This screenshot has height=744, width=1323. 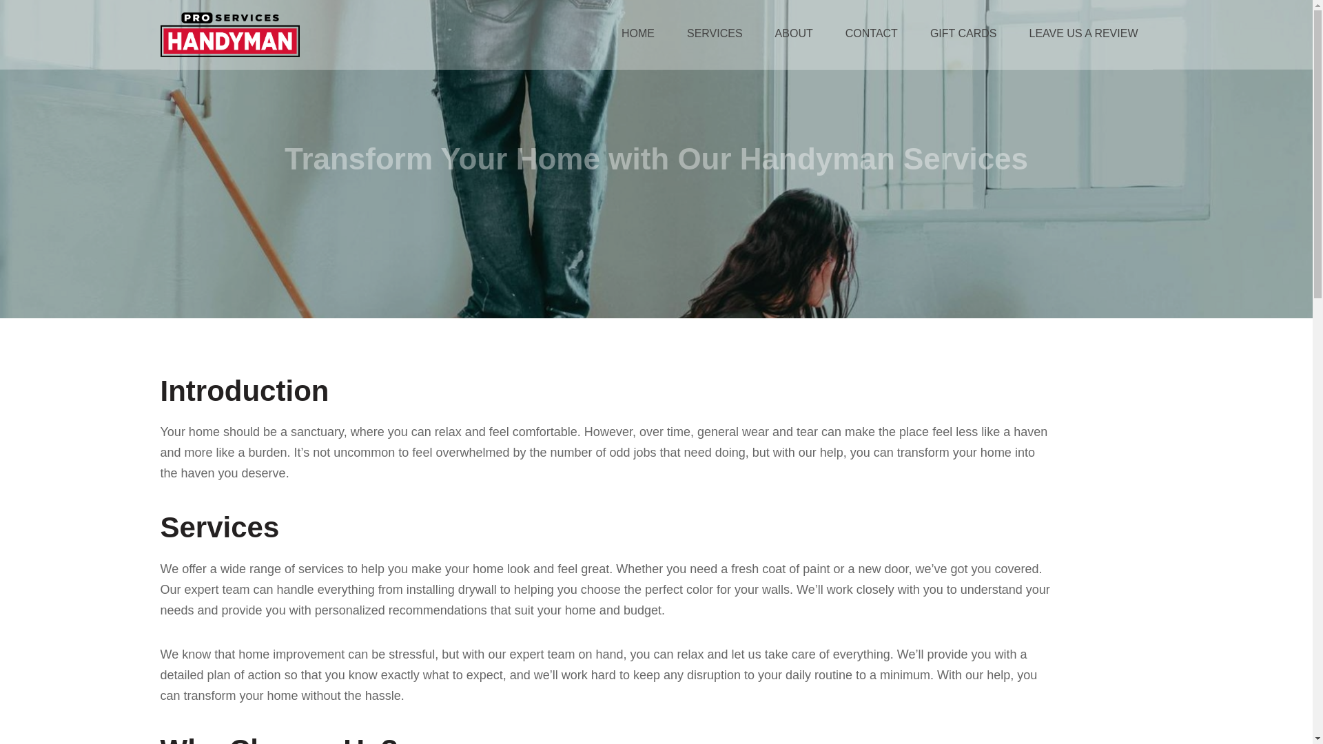 I want to click on GIFT CARDS, so click(x=963, y=34).